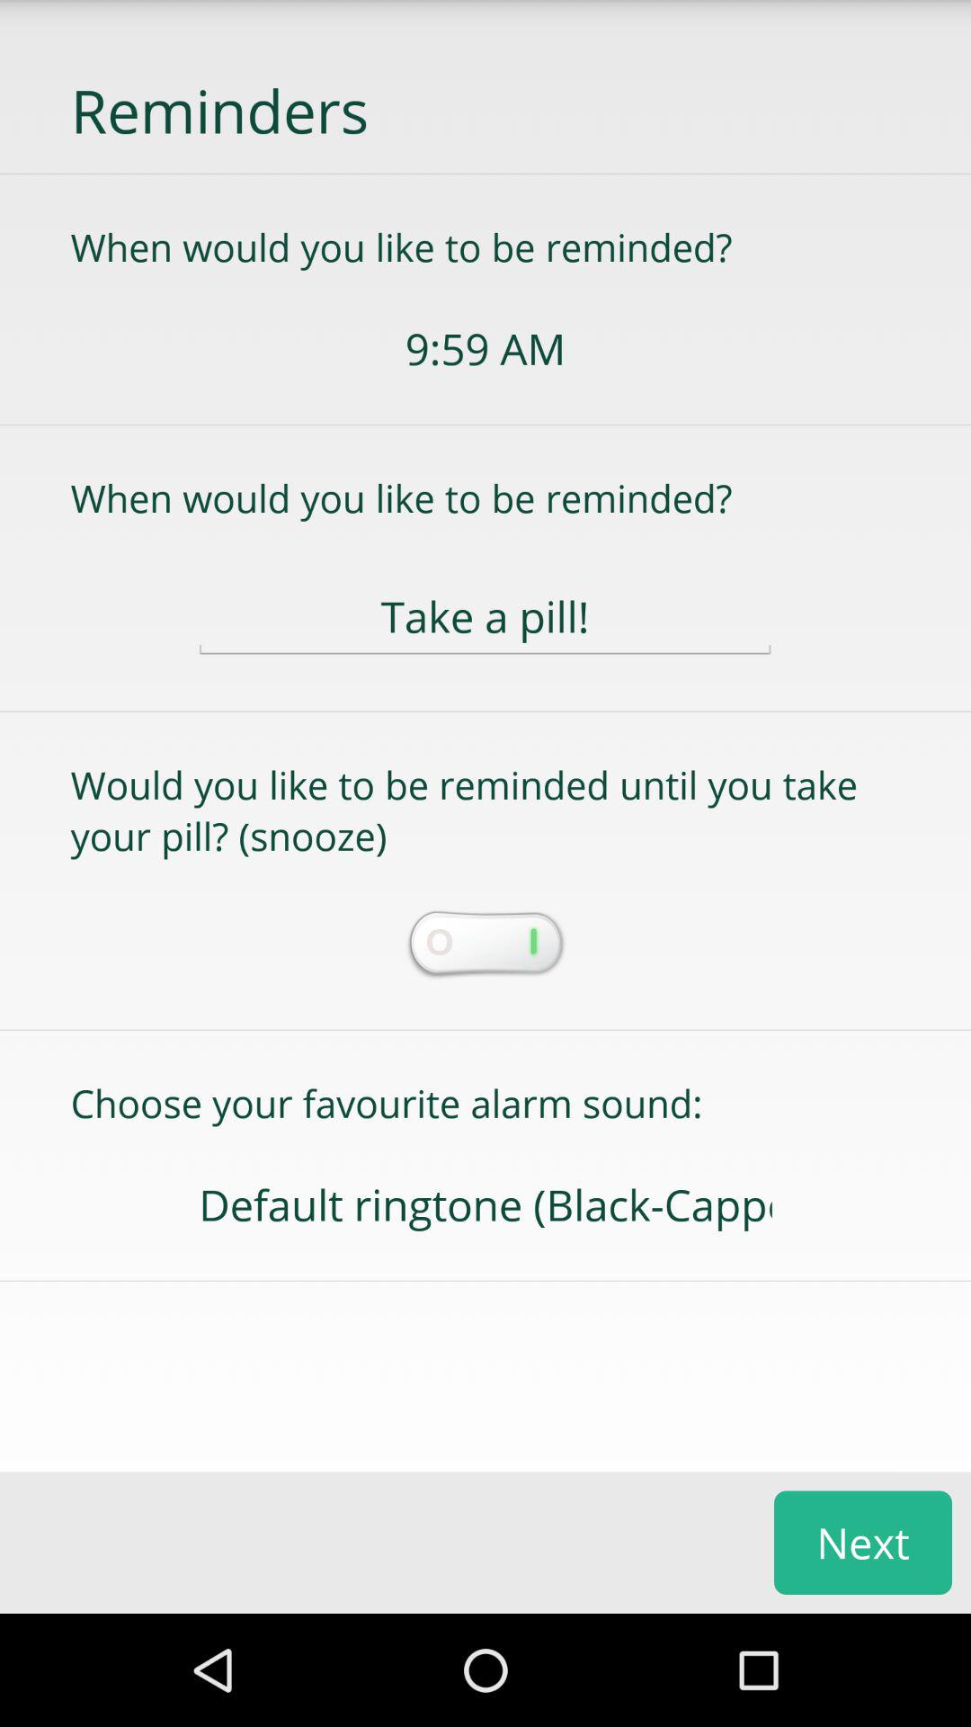  Describe the element at coordinates (485, 945) in the screenshot. I see `toggel reminder` at that location.